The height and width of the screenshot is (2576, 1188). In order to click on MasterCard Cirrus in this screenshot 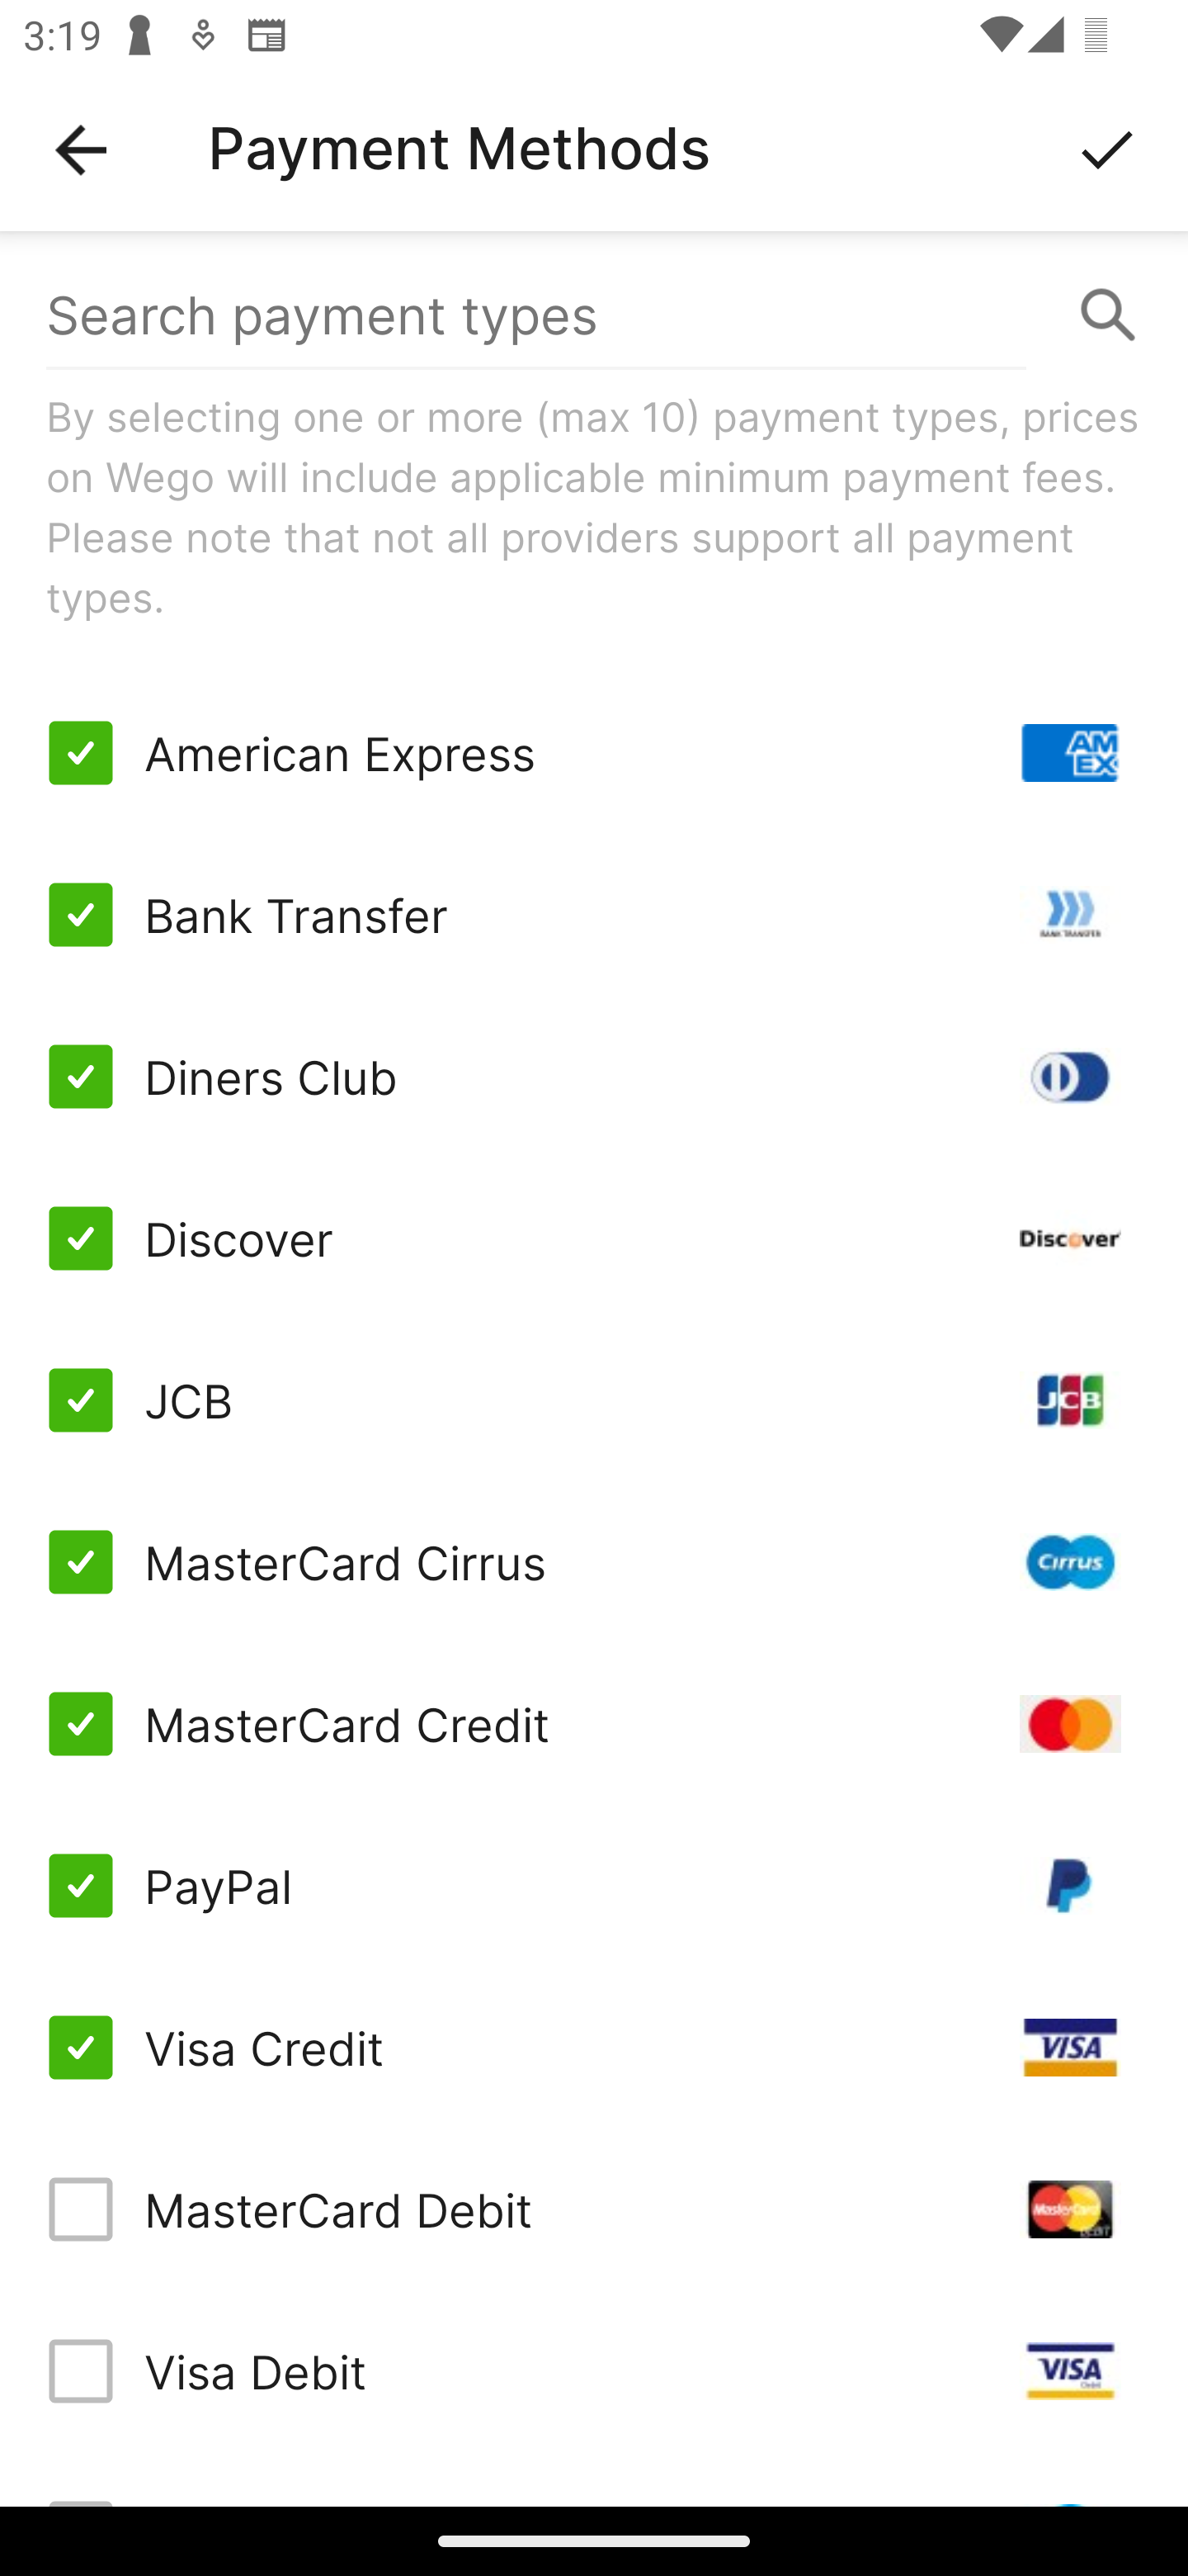, I will do `click(594, 1562)`.